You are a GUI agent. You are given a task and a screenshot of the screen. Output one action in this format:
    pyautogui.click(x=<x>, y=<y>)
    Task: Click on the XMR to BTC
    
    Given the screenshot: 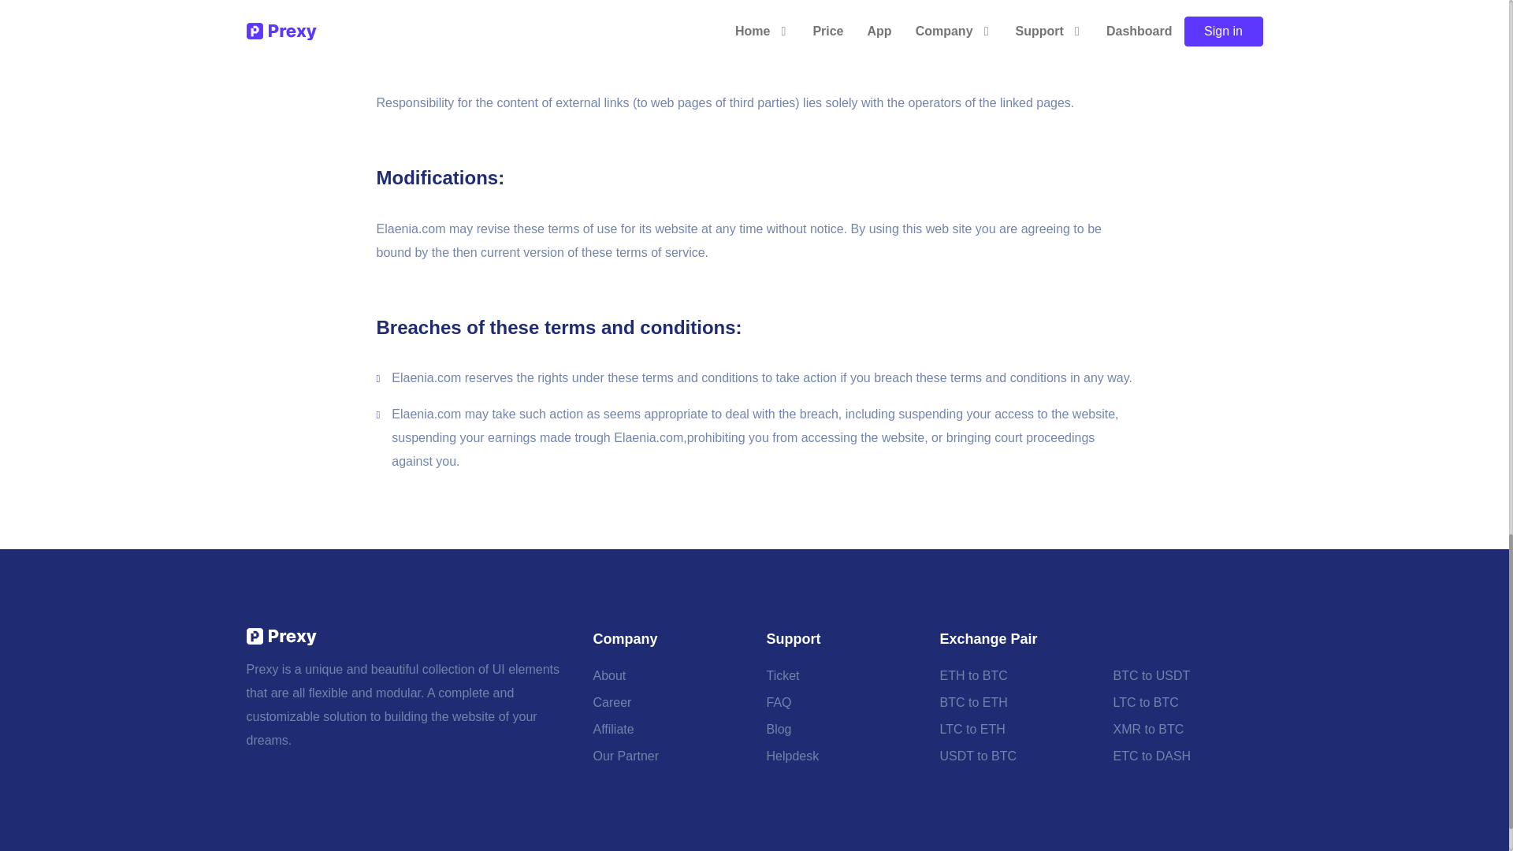 What is the action you would take?
    pyautogui.click(x=1147, y=730)
    